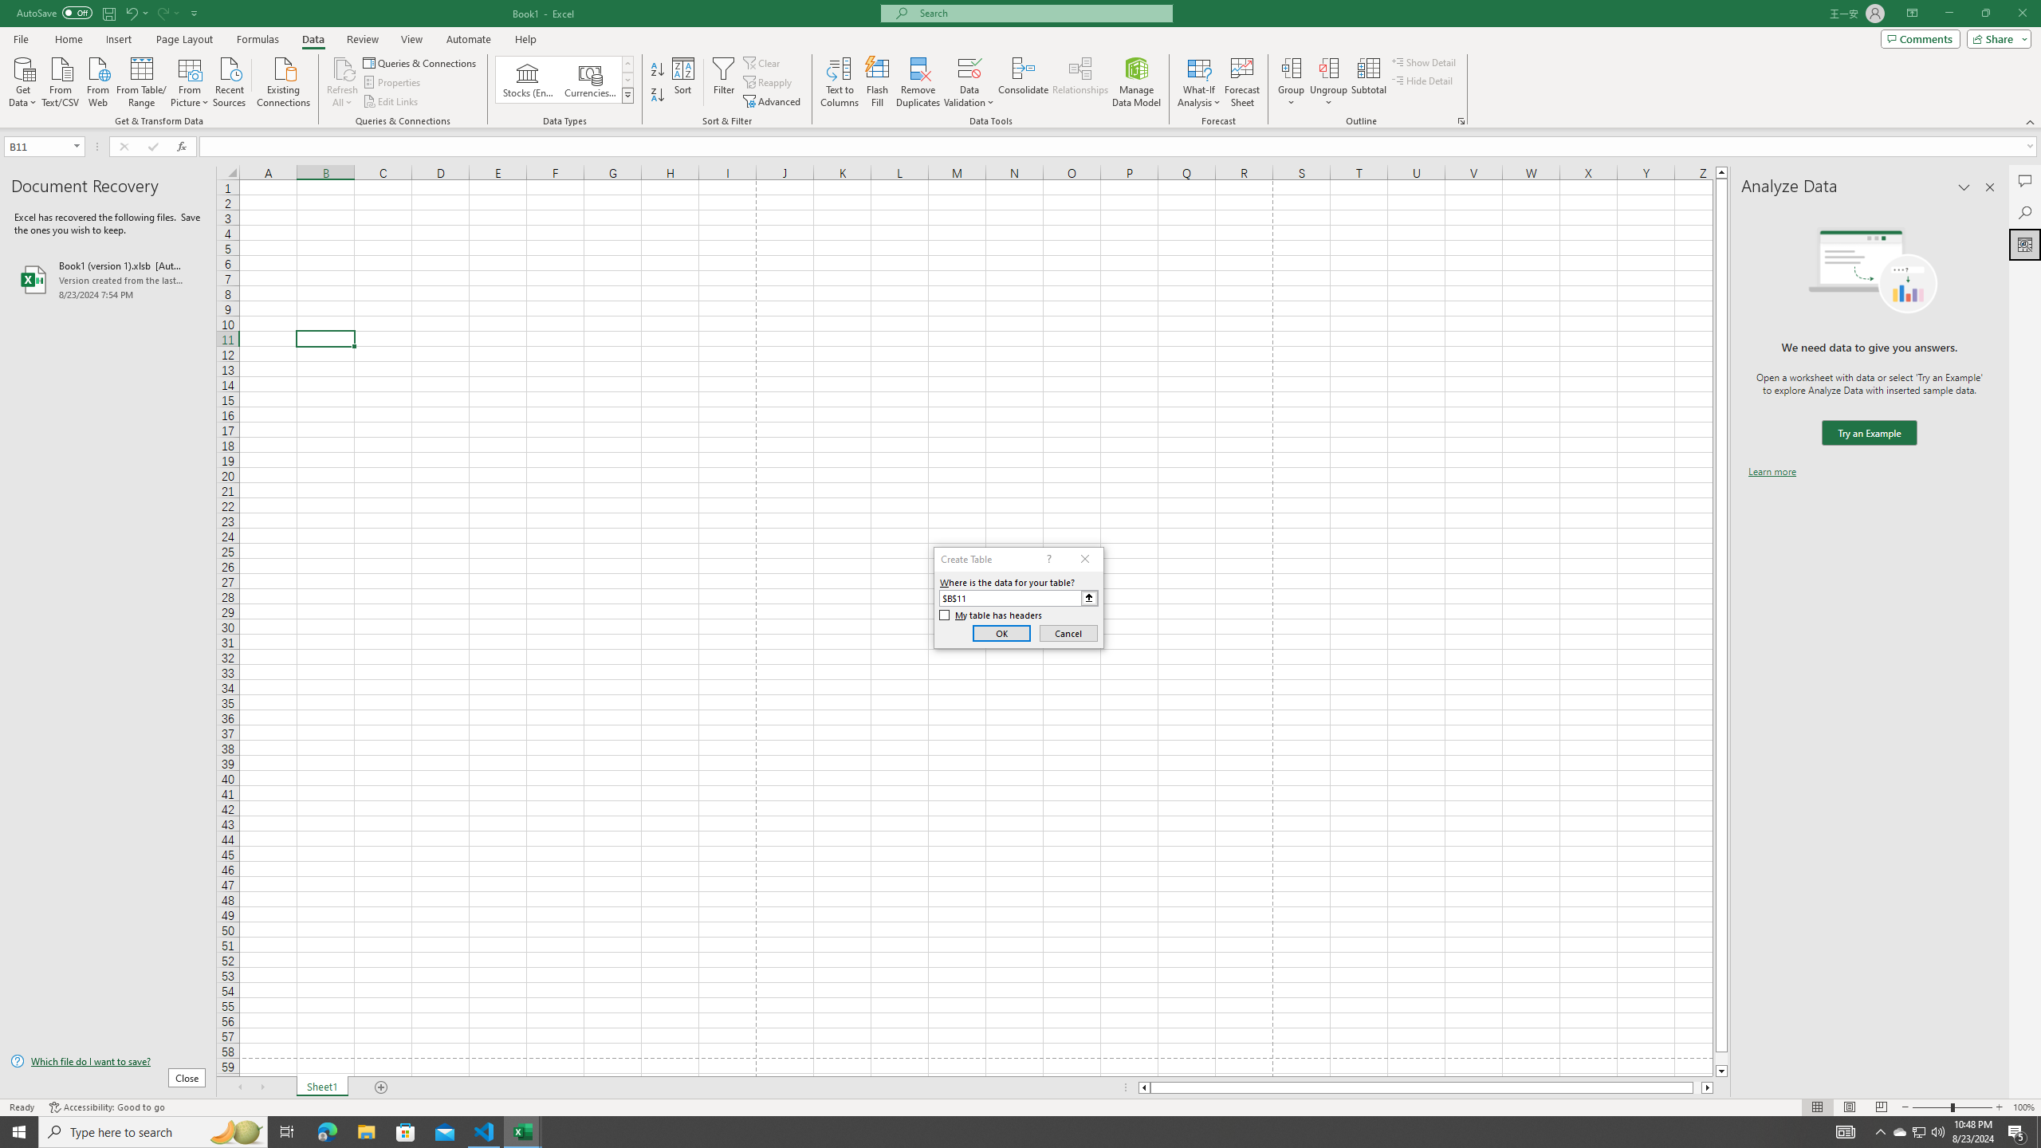 This screenshot has height=1148, width=2041. Describe the element at coordinates (230, 81) in the screenshot. I see `Recent Sources` at that location.